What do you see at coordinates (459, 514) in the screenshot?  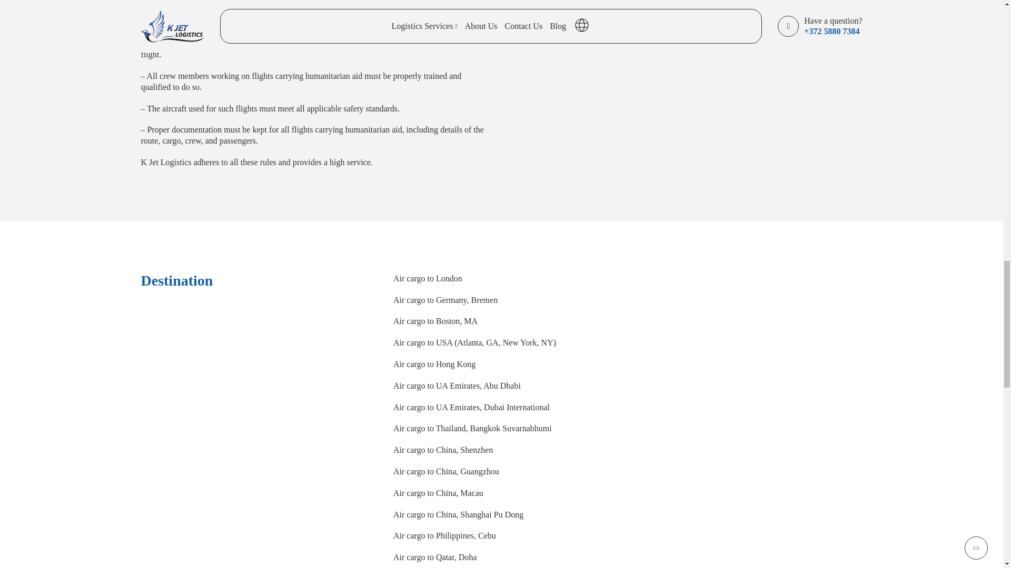 I see `Air cargo to China, Shanghai Pu Dong ` at bounding box center [459, 514].